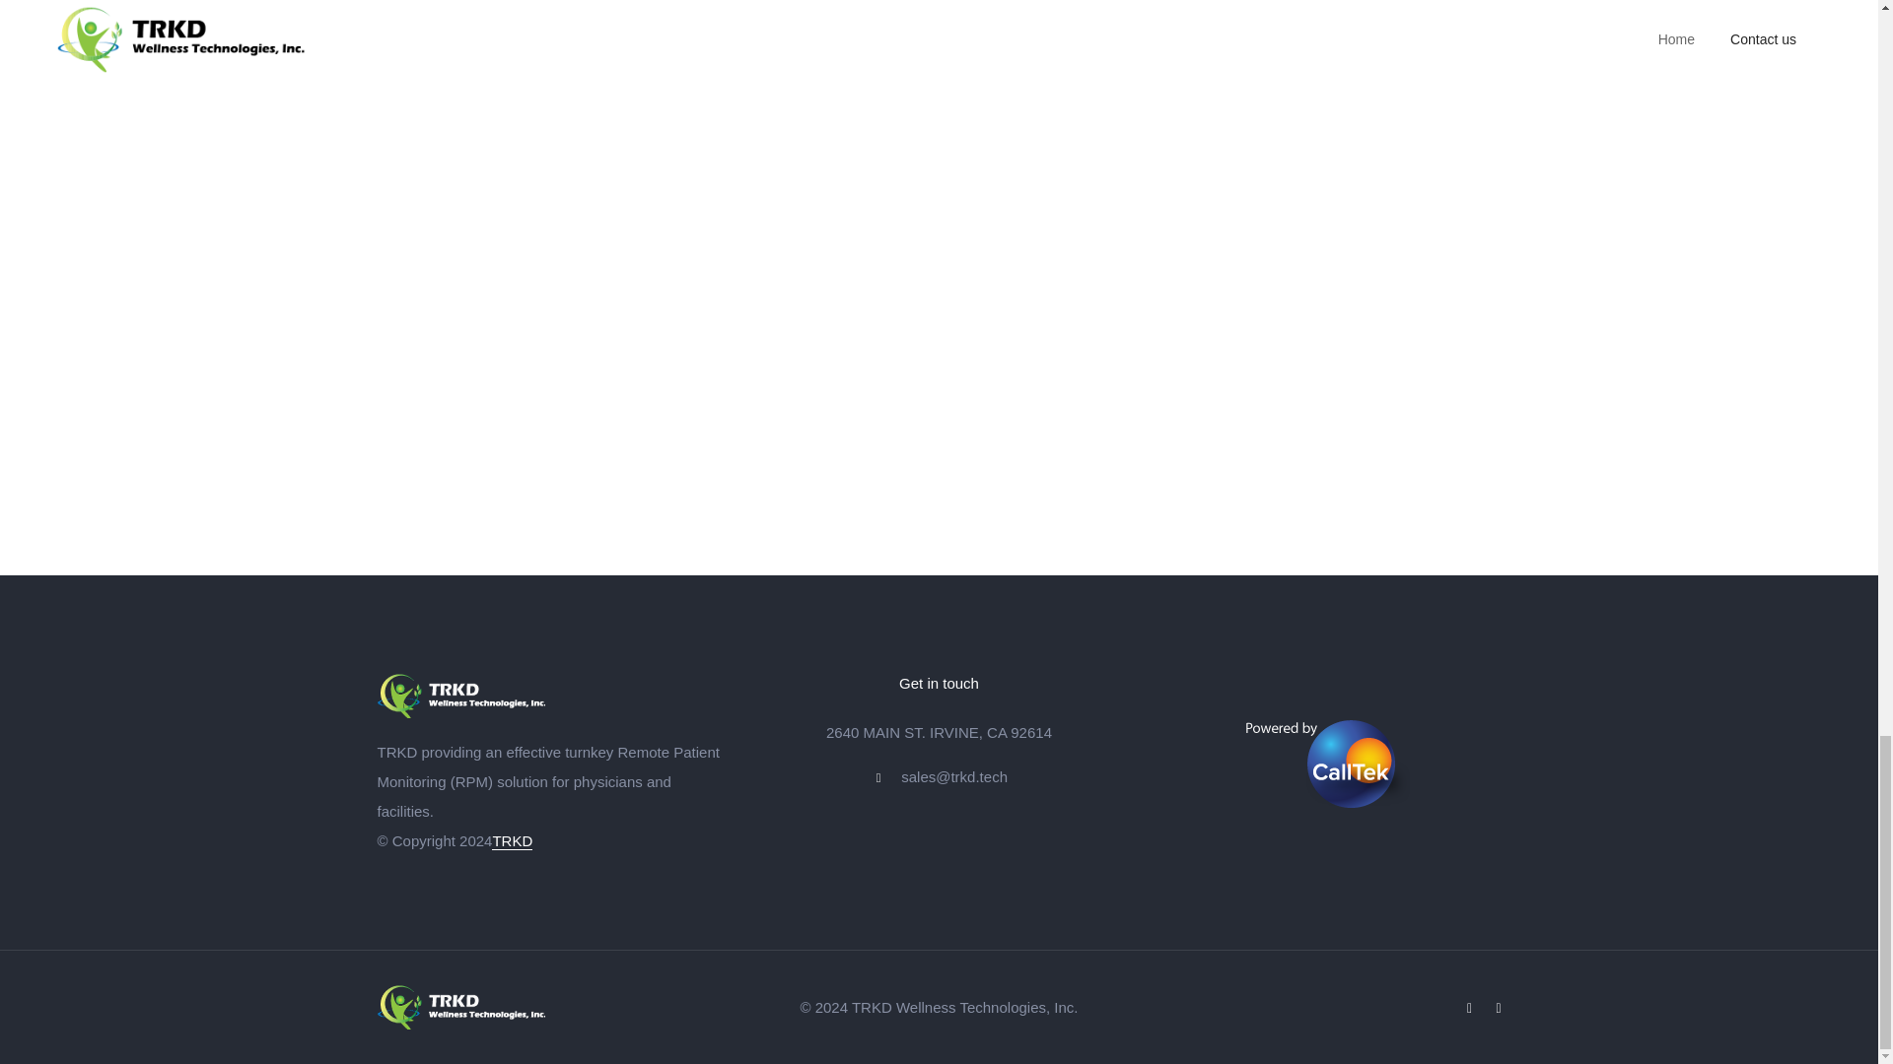  I want to click on TRKD, so click(512, 839).